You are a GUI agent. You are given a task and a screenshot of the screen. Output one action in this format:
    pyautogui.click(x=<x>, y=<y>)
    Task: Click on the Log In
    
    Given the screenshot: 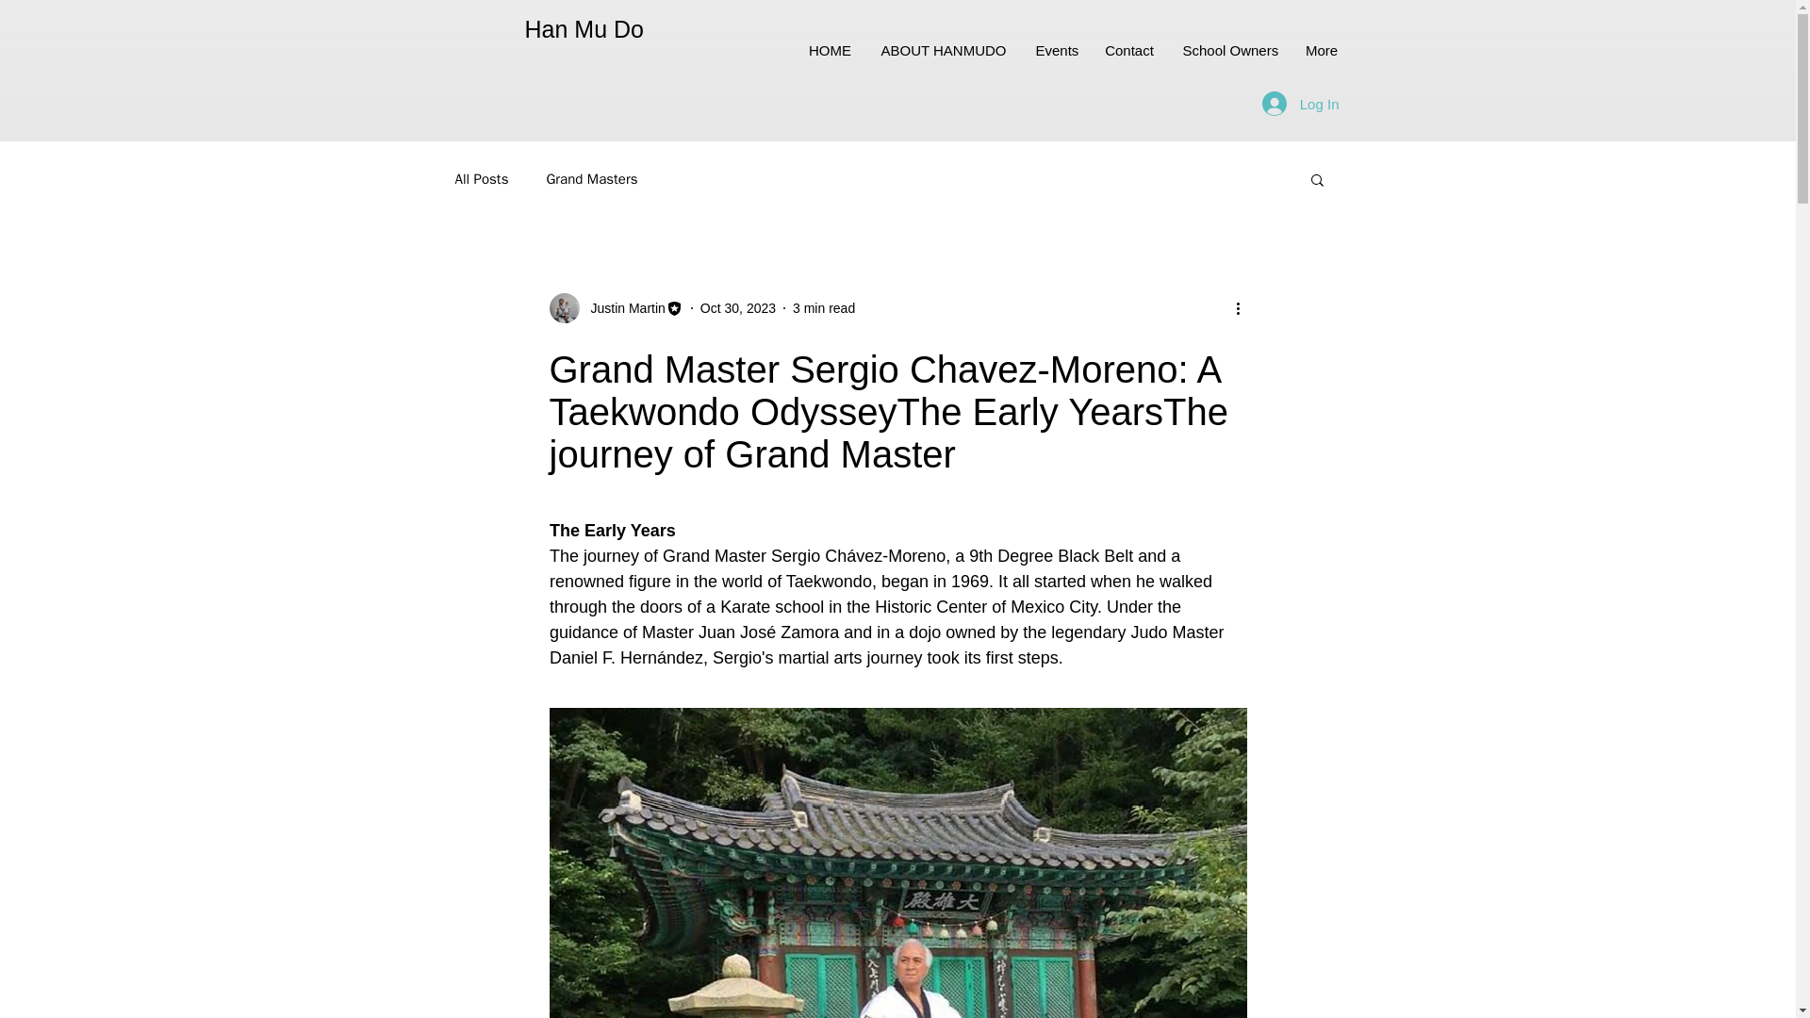 What is the action you would take?
    pyautogui.click(x=1300, y=103)
    